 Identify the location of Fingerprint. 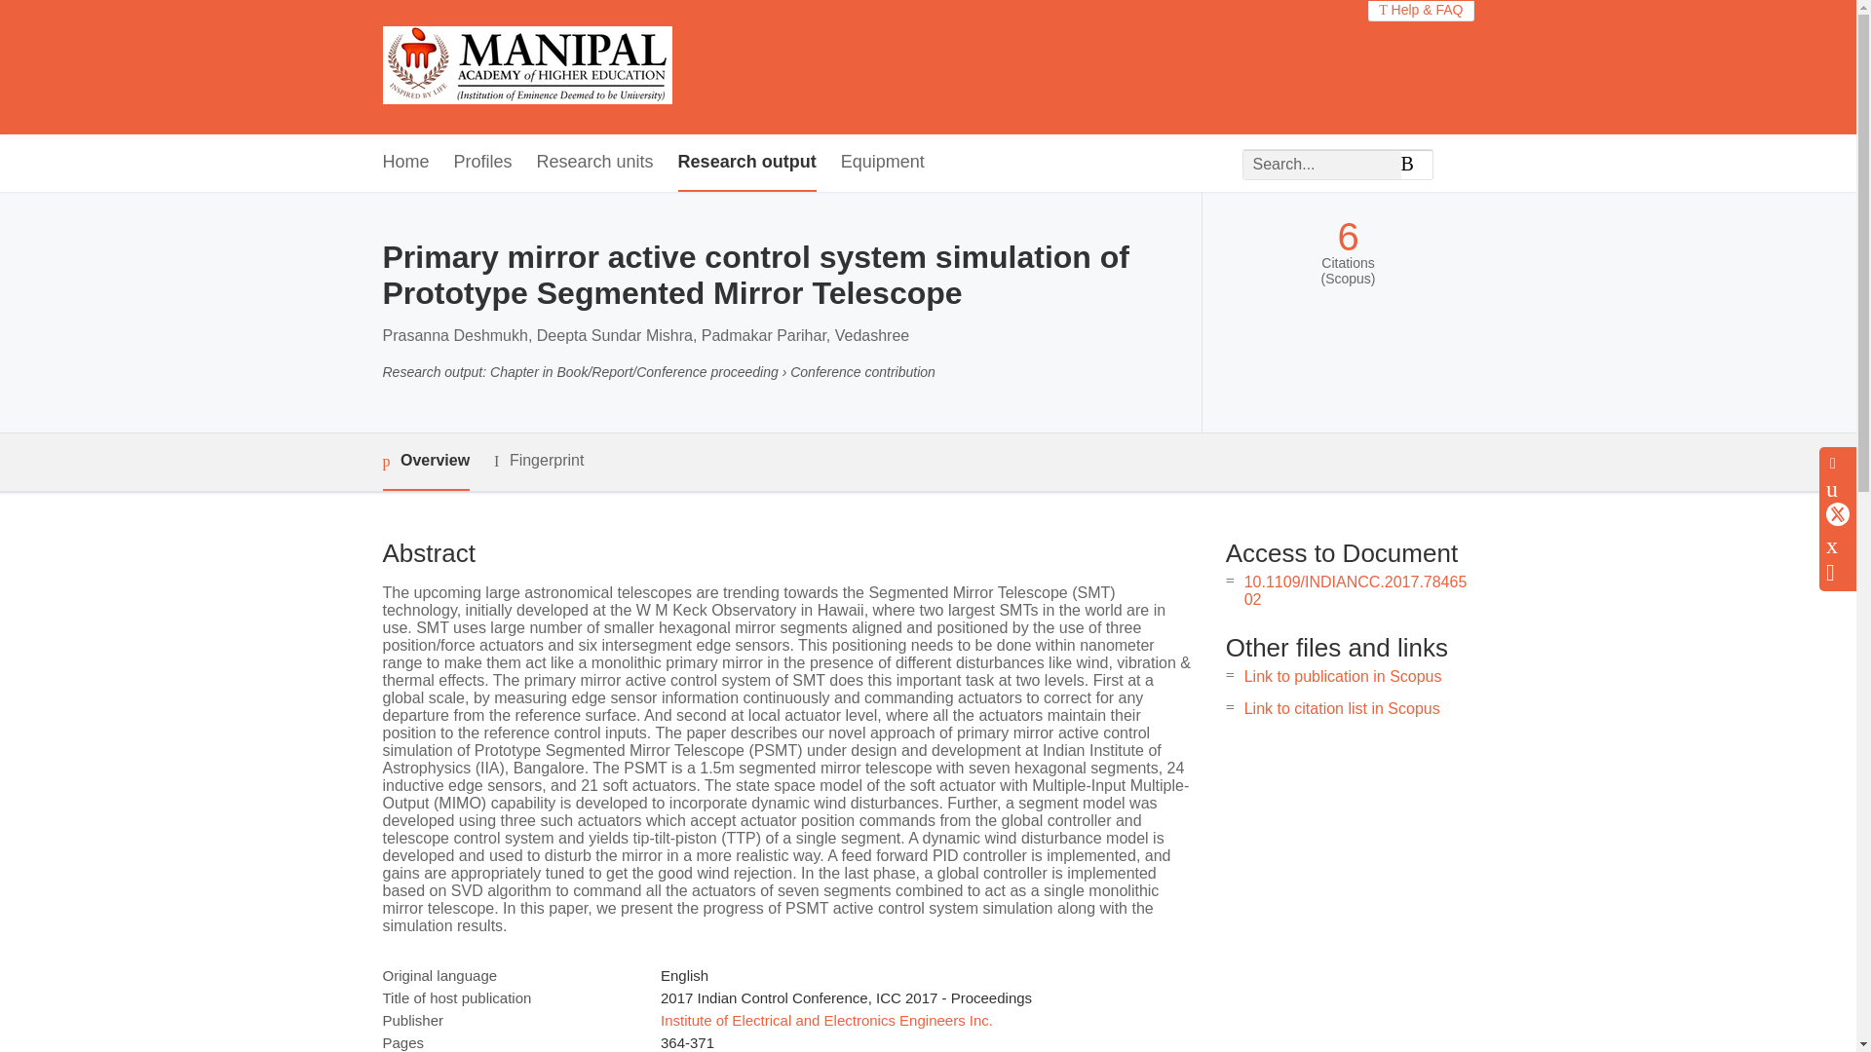
(538, 461).